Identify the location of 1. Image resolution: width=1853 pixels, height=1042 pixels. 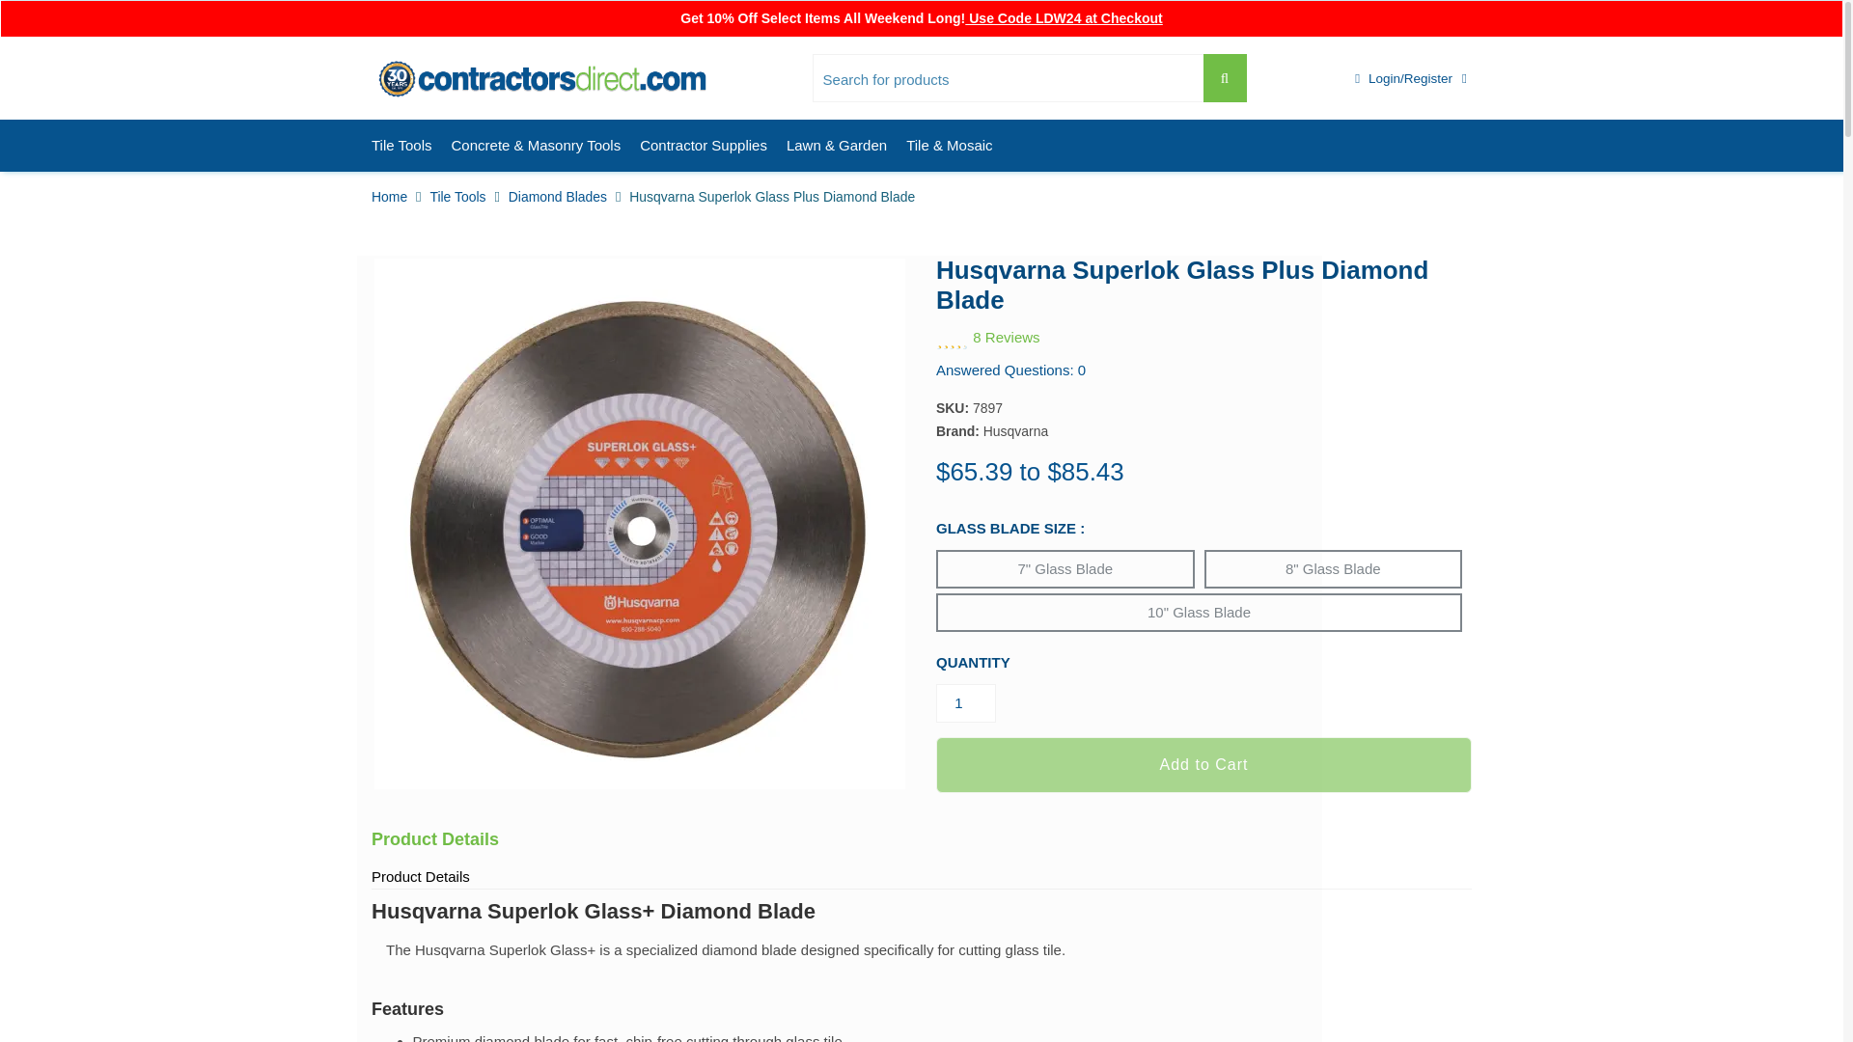
(965, 702).